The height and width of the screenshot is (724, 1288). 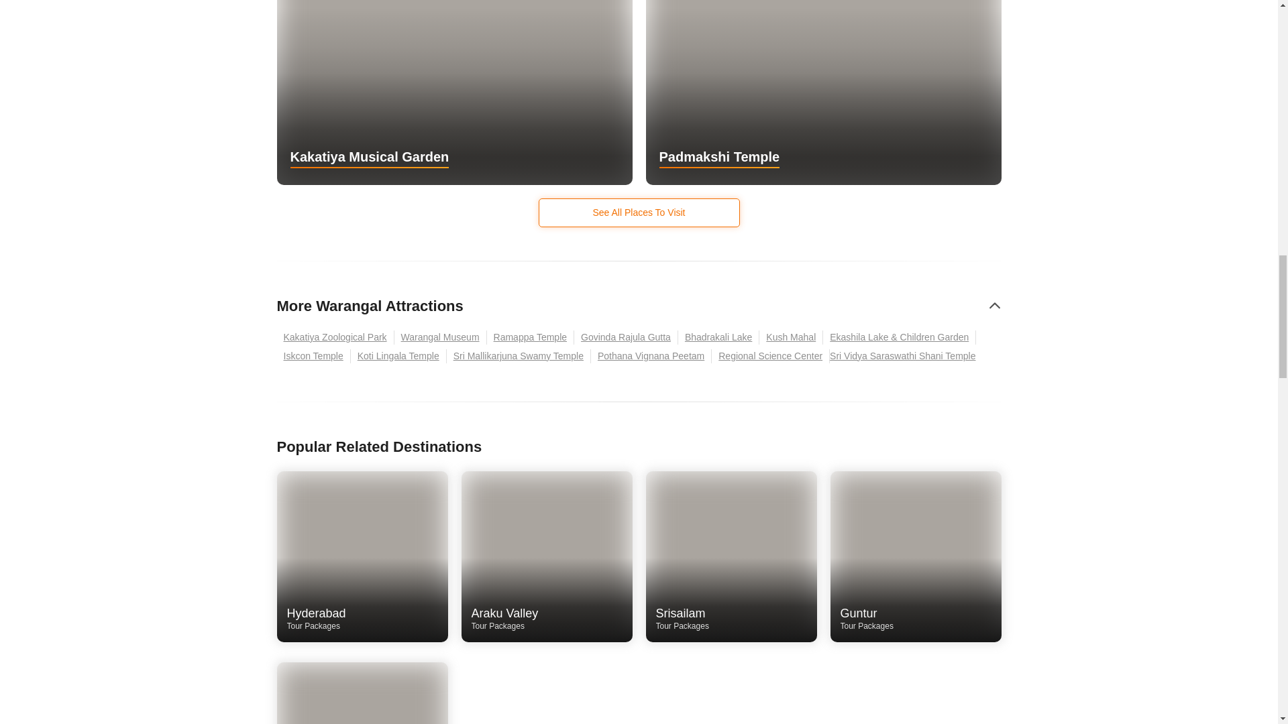 I want to click on Padmakshi Temple, so click(x=454, y=93).